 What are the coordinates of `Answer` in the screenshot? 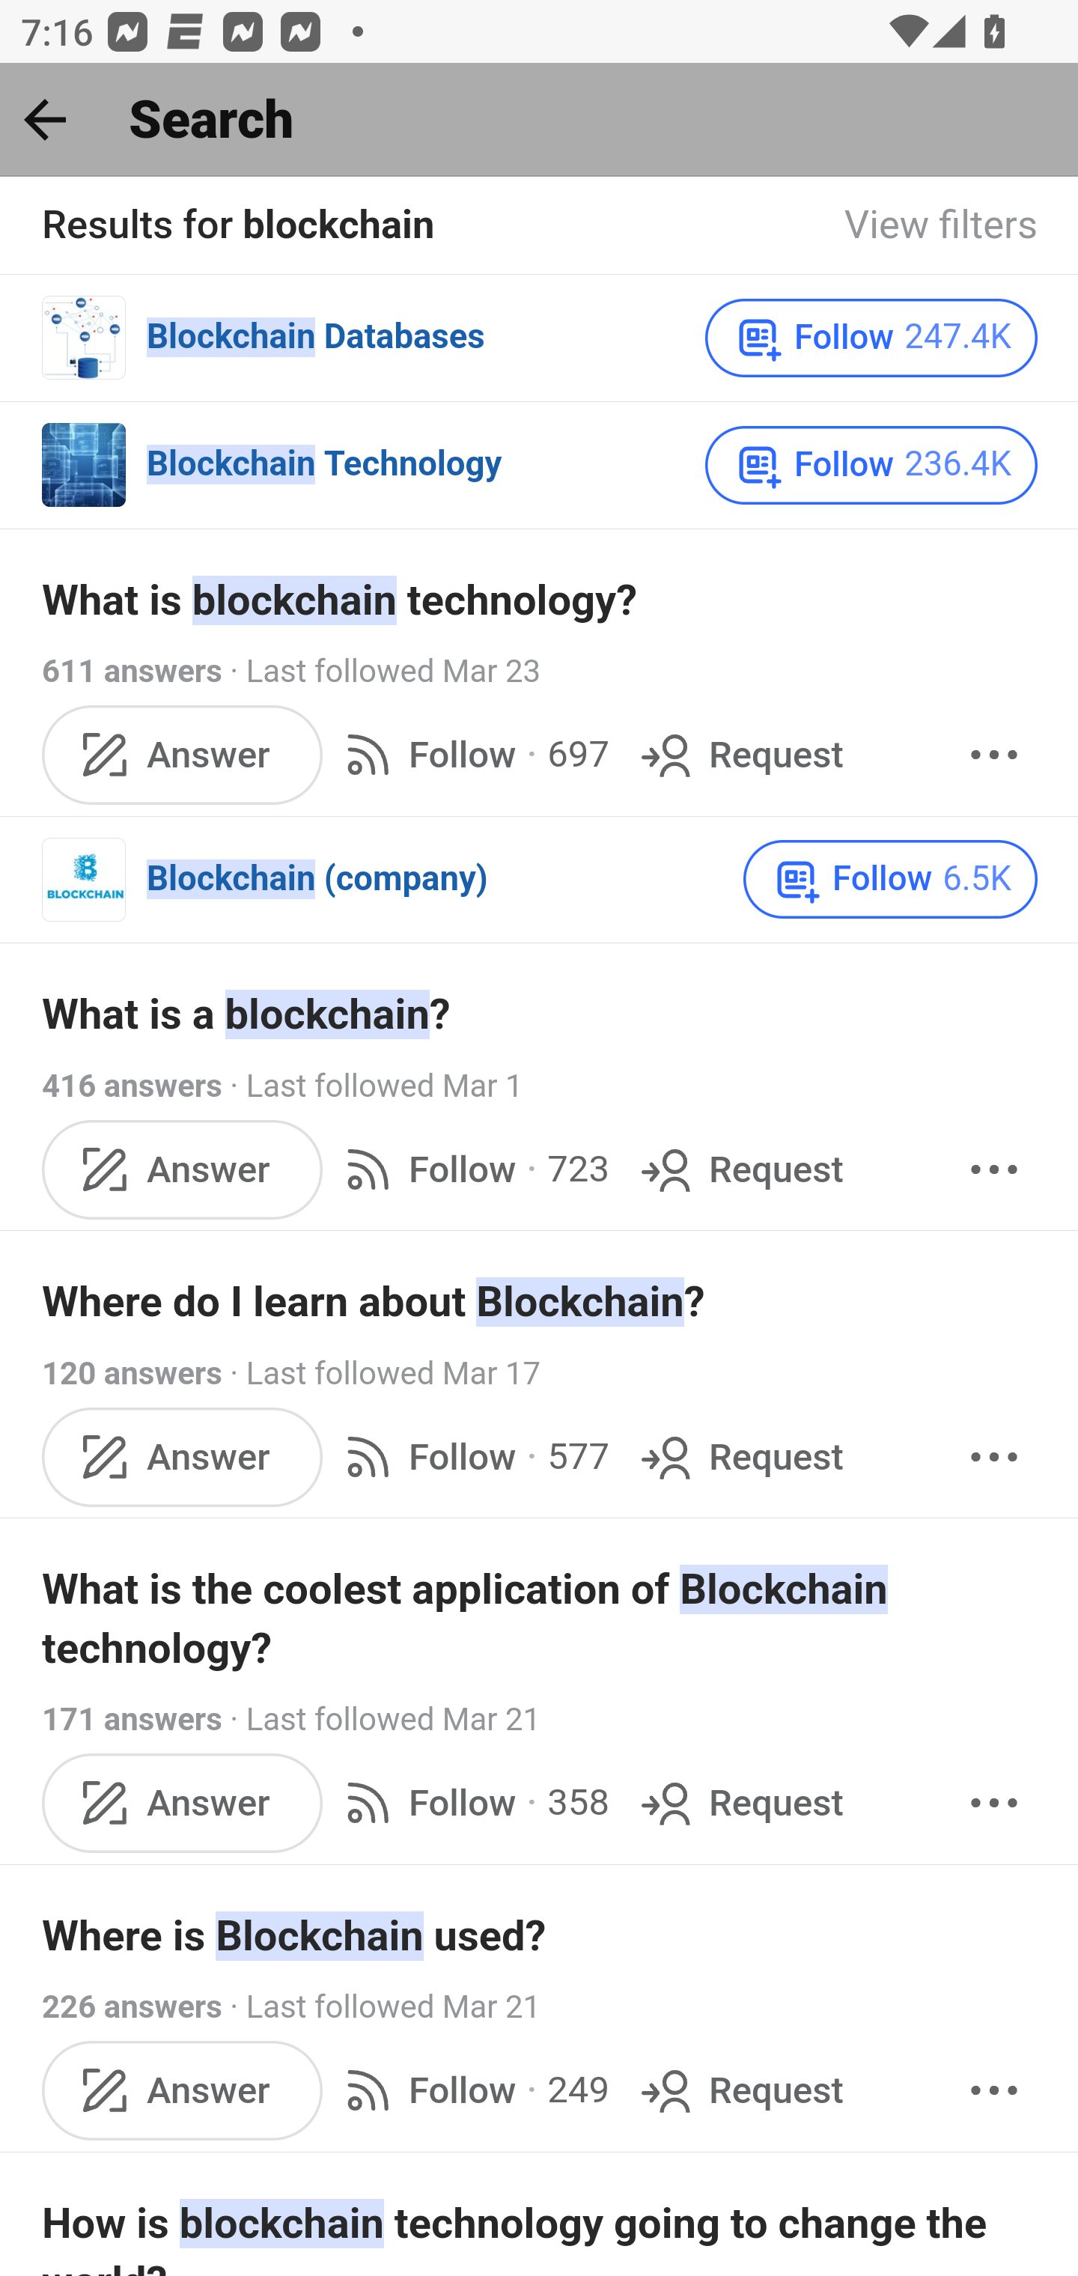 It's located at (183, 2090).